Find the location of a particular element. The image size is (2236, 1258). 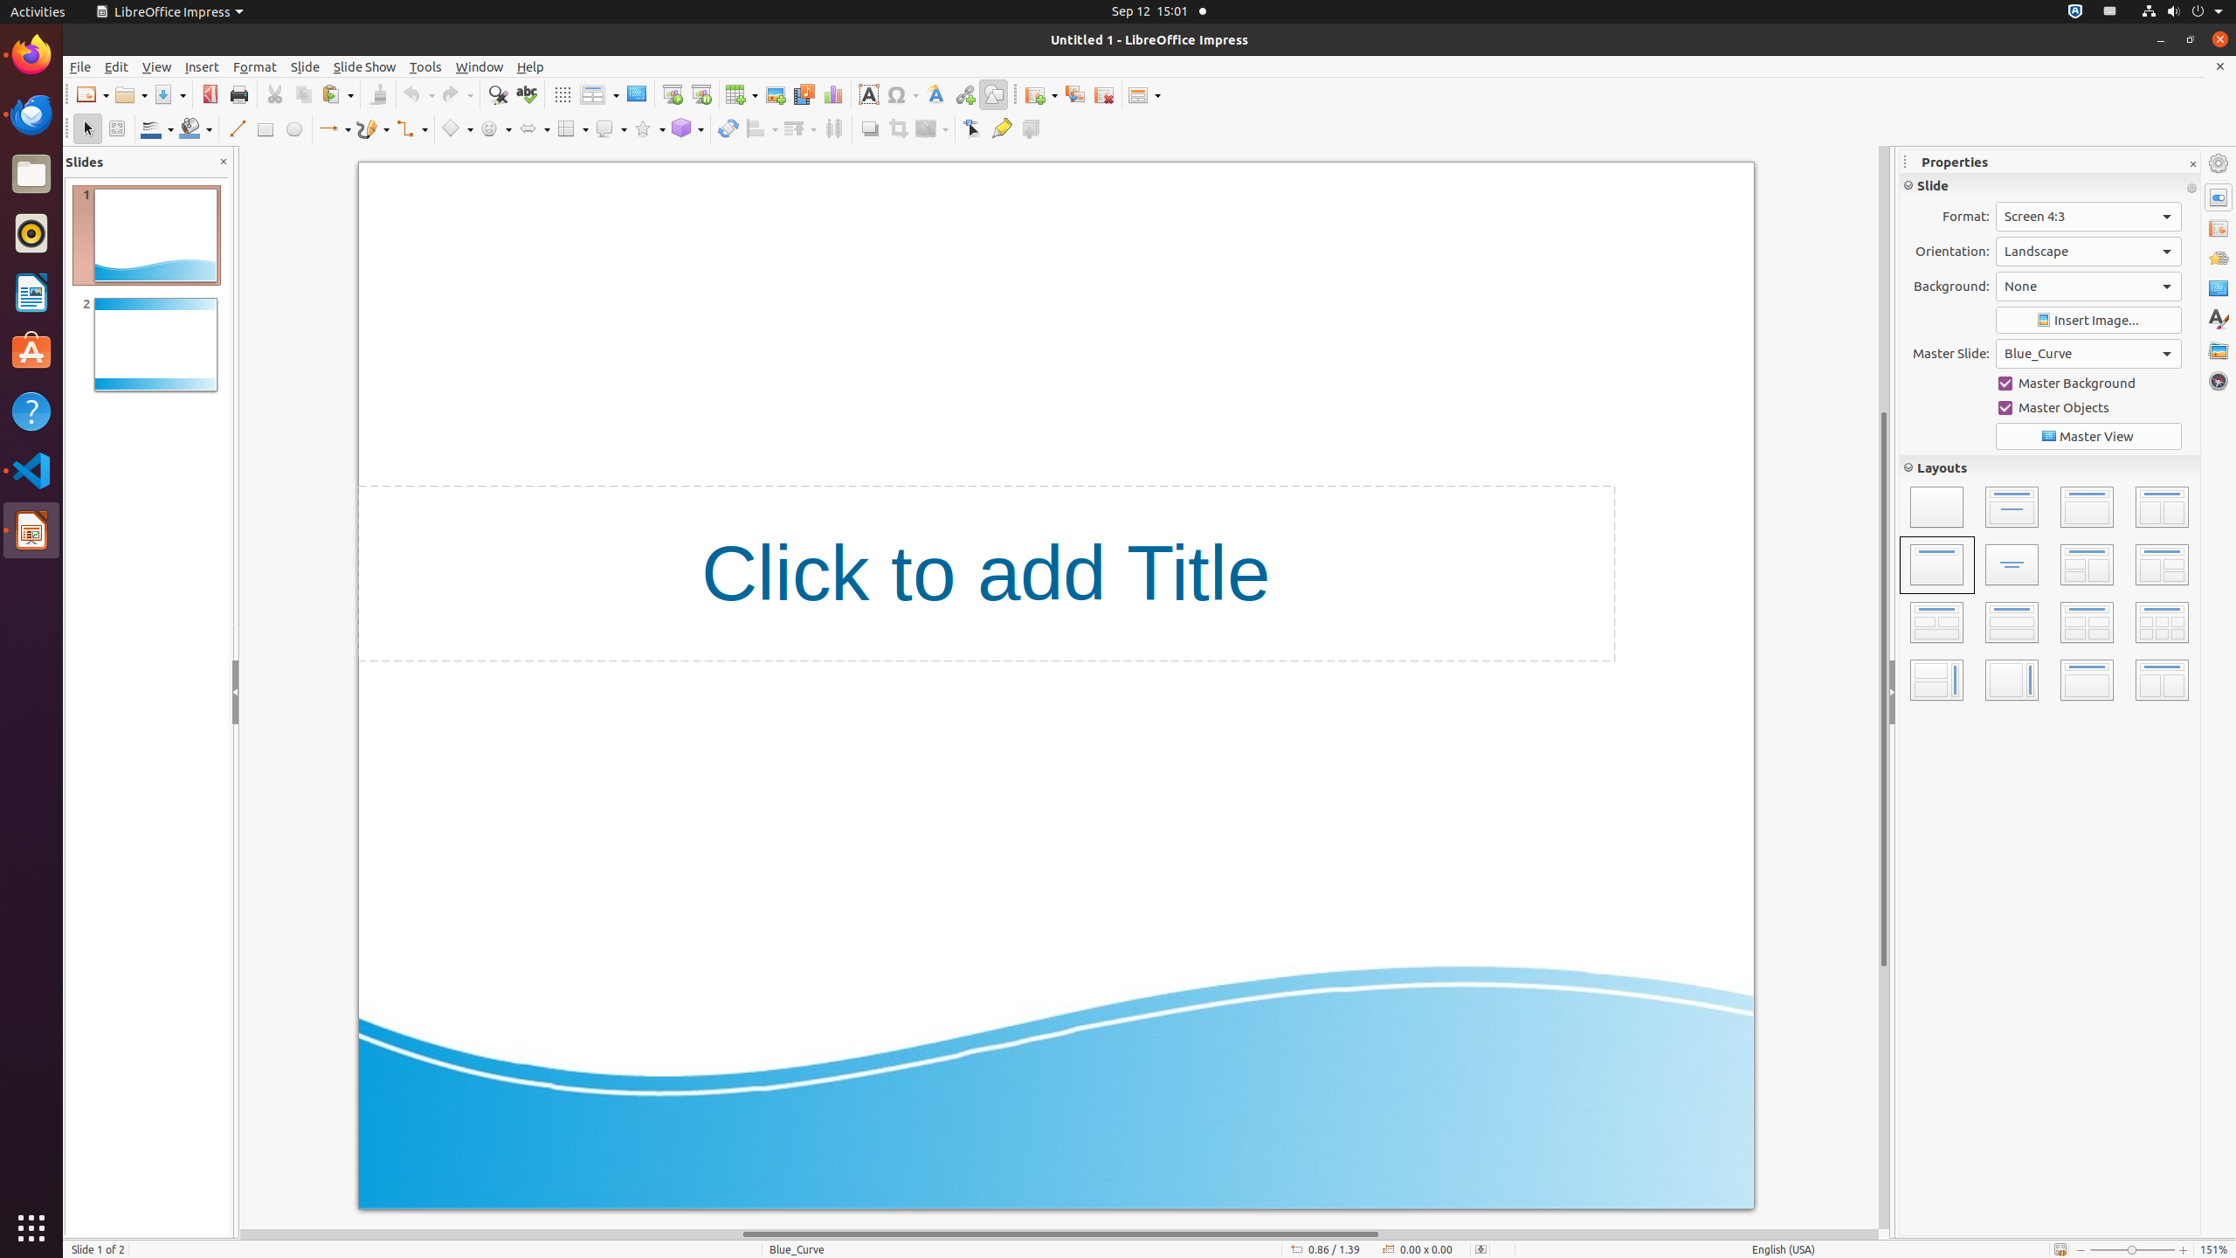

New is located at coordinates (93, 94).